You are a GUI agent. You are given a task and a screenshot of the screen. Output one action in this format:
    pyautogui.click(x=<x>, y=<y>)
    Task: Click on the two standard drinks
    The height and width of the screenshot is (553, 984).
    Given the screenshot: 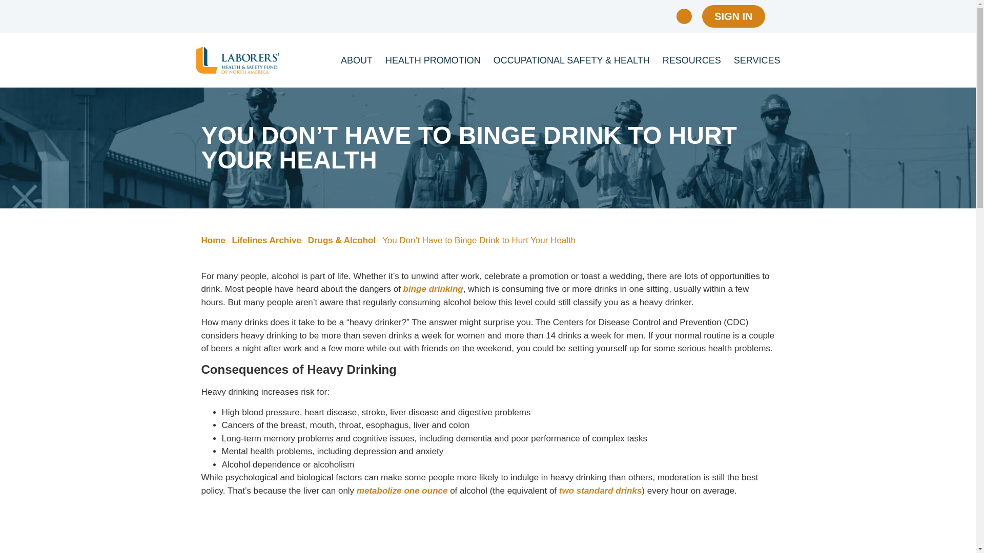 What is the action you would take?
    pyautogui.click(x=601, y=491)
    